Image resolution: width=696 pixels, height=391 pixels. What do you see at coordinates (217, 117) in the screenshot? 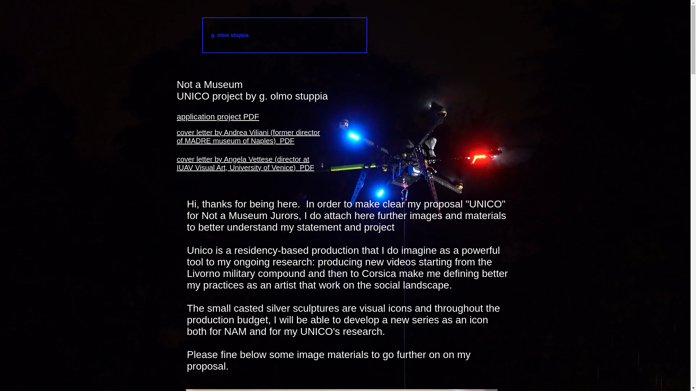
I see `application project PDF` at bounding box center [217, 117].